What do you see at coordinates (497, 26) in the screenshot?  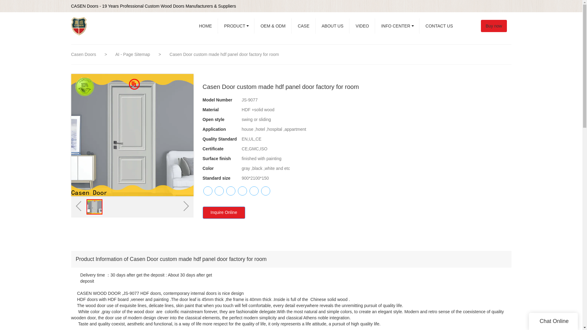 I see `Buy now    ` at bounding box center [497, 26].